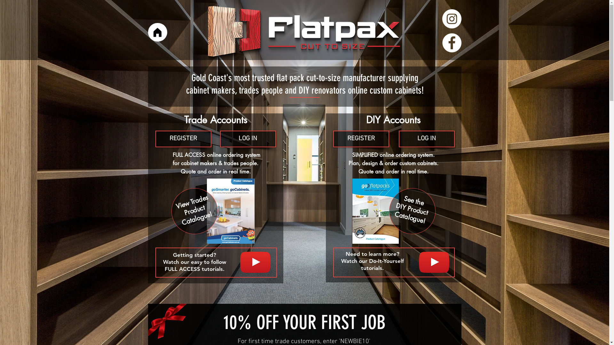  I want to click on LOG IN, so click(248, 139).